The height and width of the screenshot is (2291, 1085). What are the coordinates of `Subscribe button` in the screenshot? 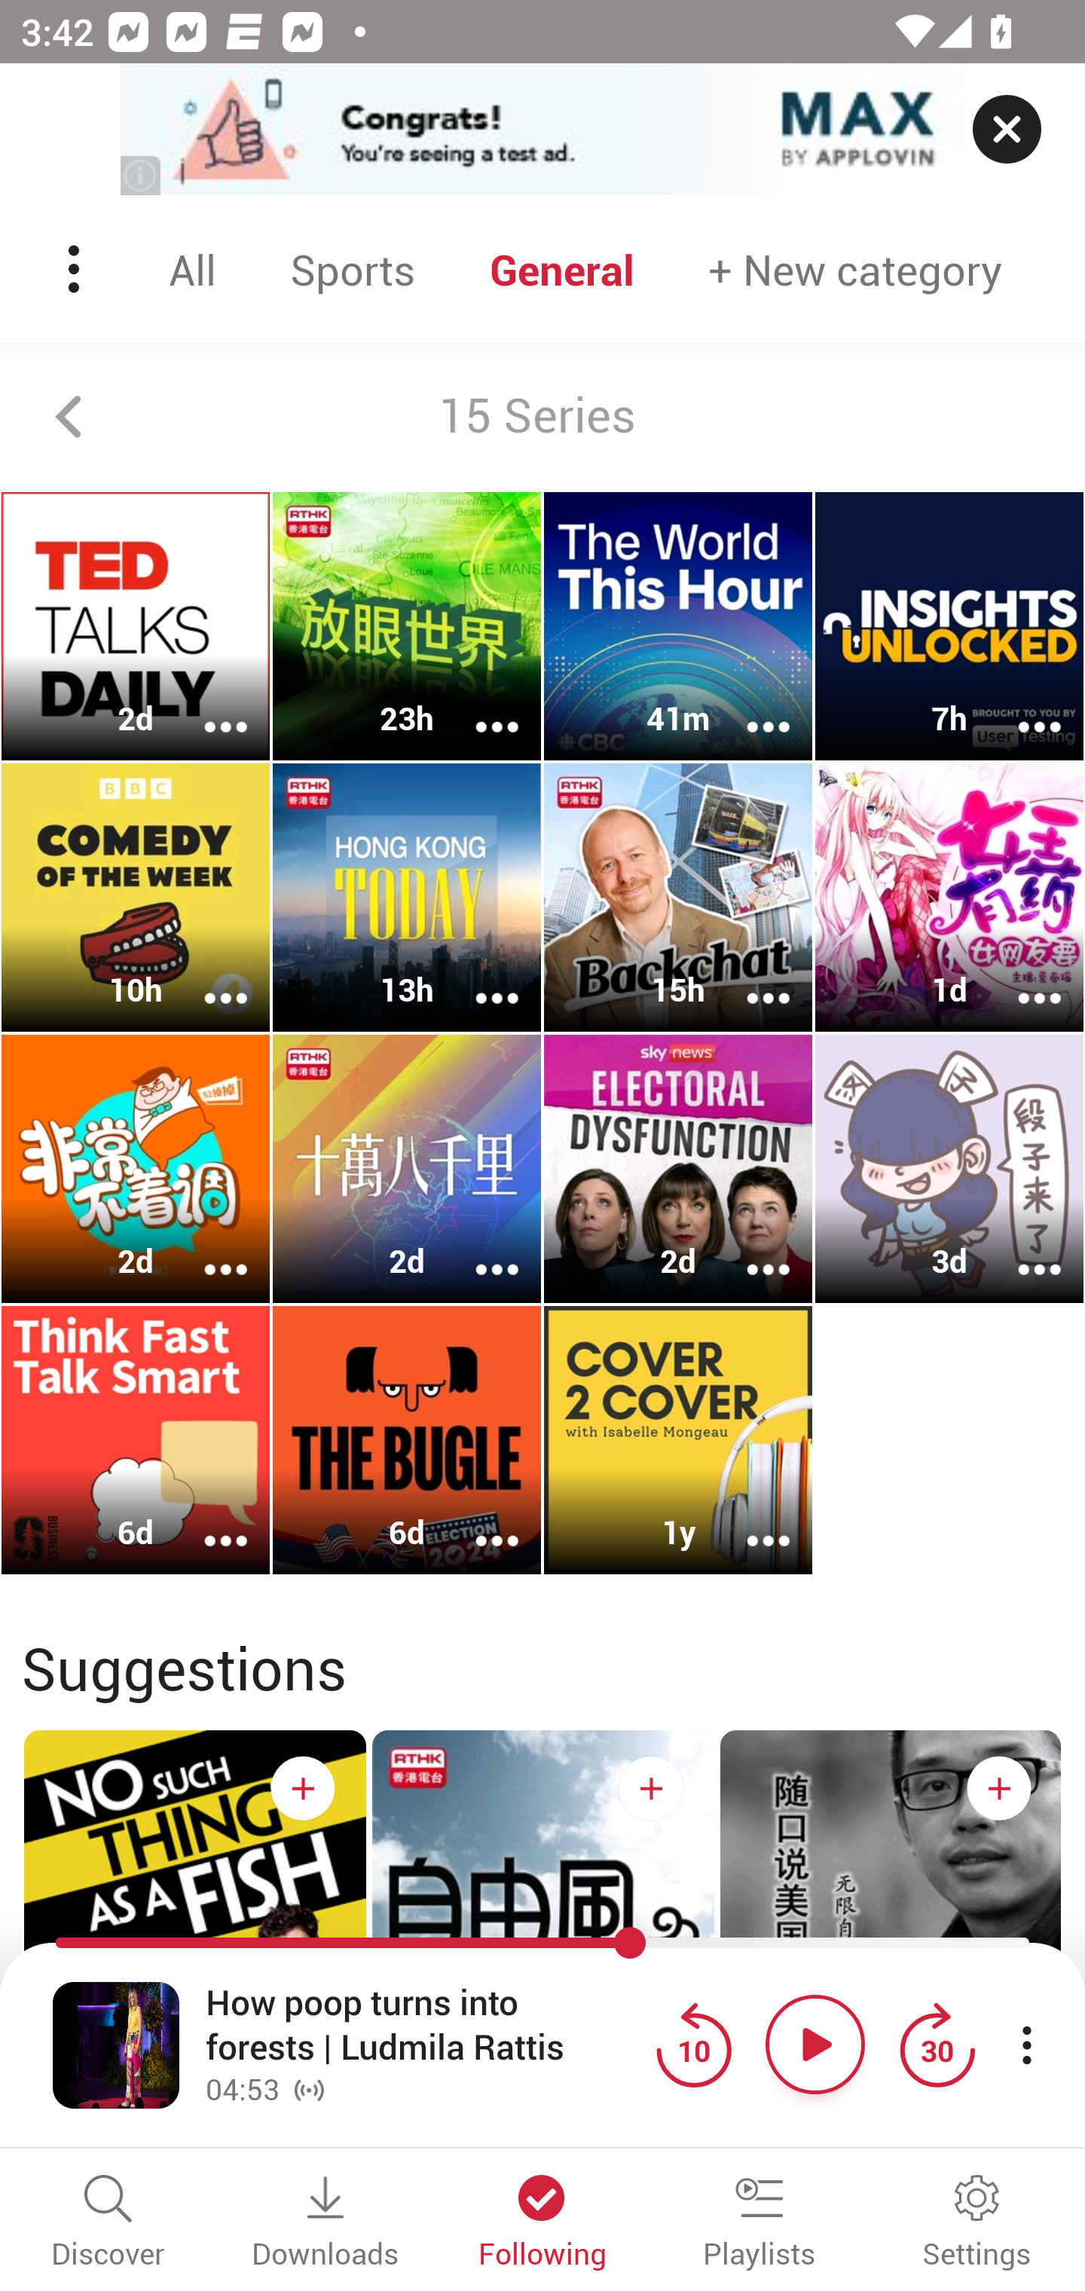 It's located at (999, 1788).